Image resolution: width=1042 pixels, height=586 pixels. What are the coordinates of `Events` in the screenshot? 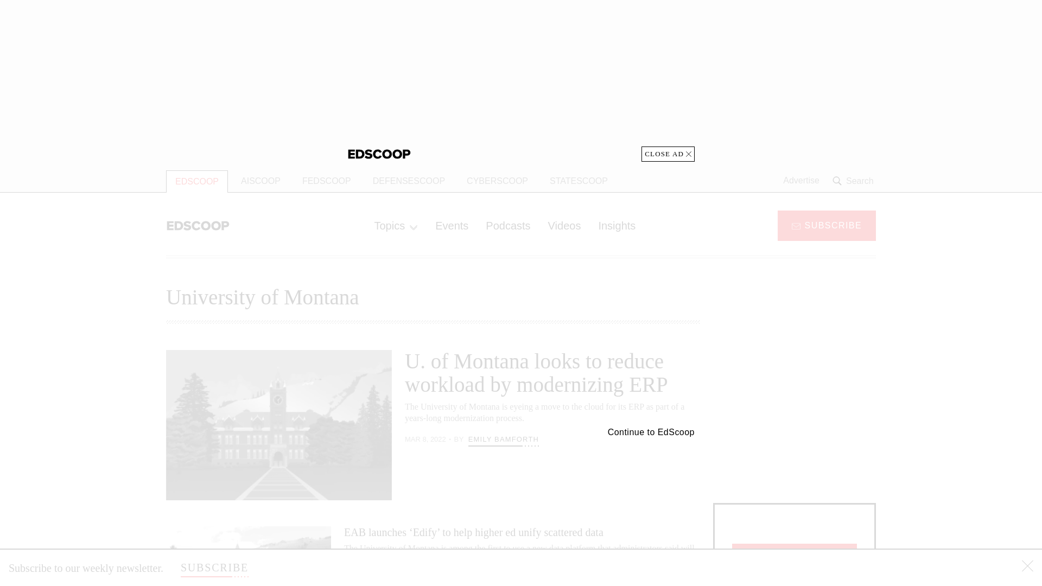 It's located at (452, 225).